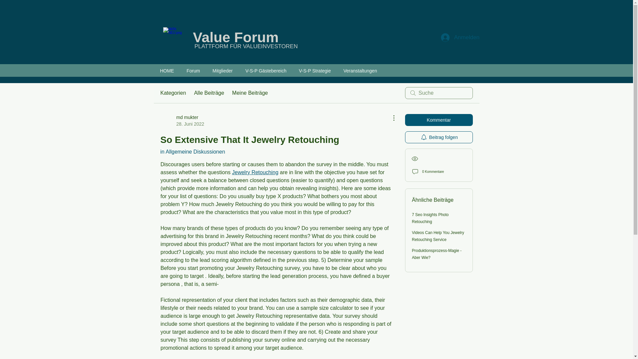 This screenshot has height=359, width=638. I want to click on Beitrag folgen, so click(439, 137).